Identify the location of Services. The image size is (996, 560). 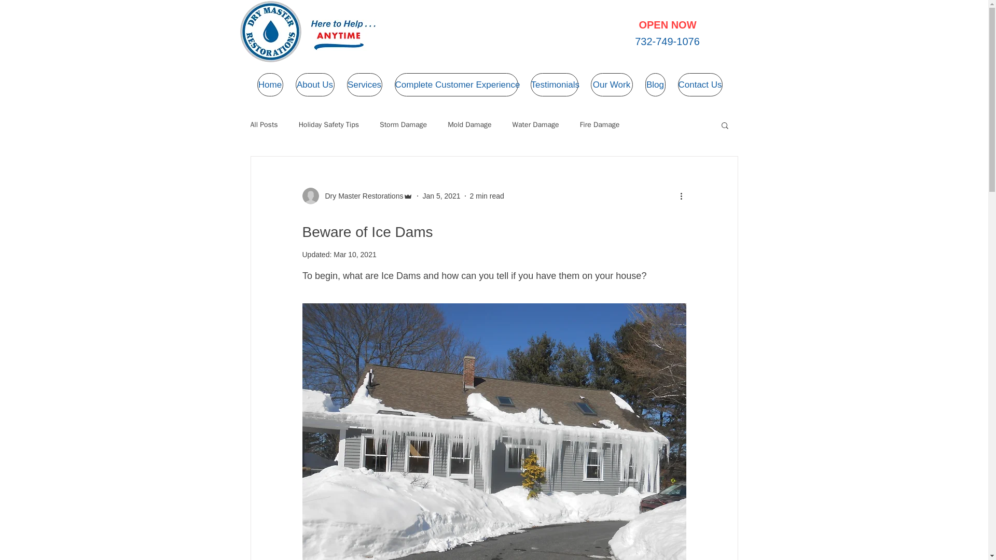
(364, 85).